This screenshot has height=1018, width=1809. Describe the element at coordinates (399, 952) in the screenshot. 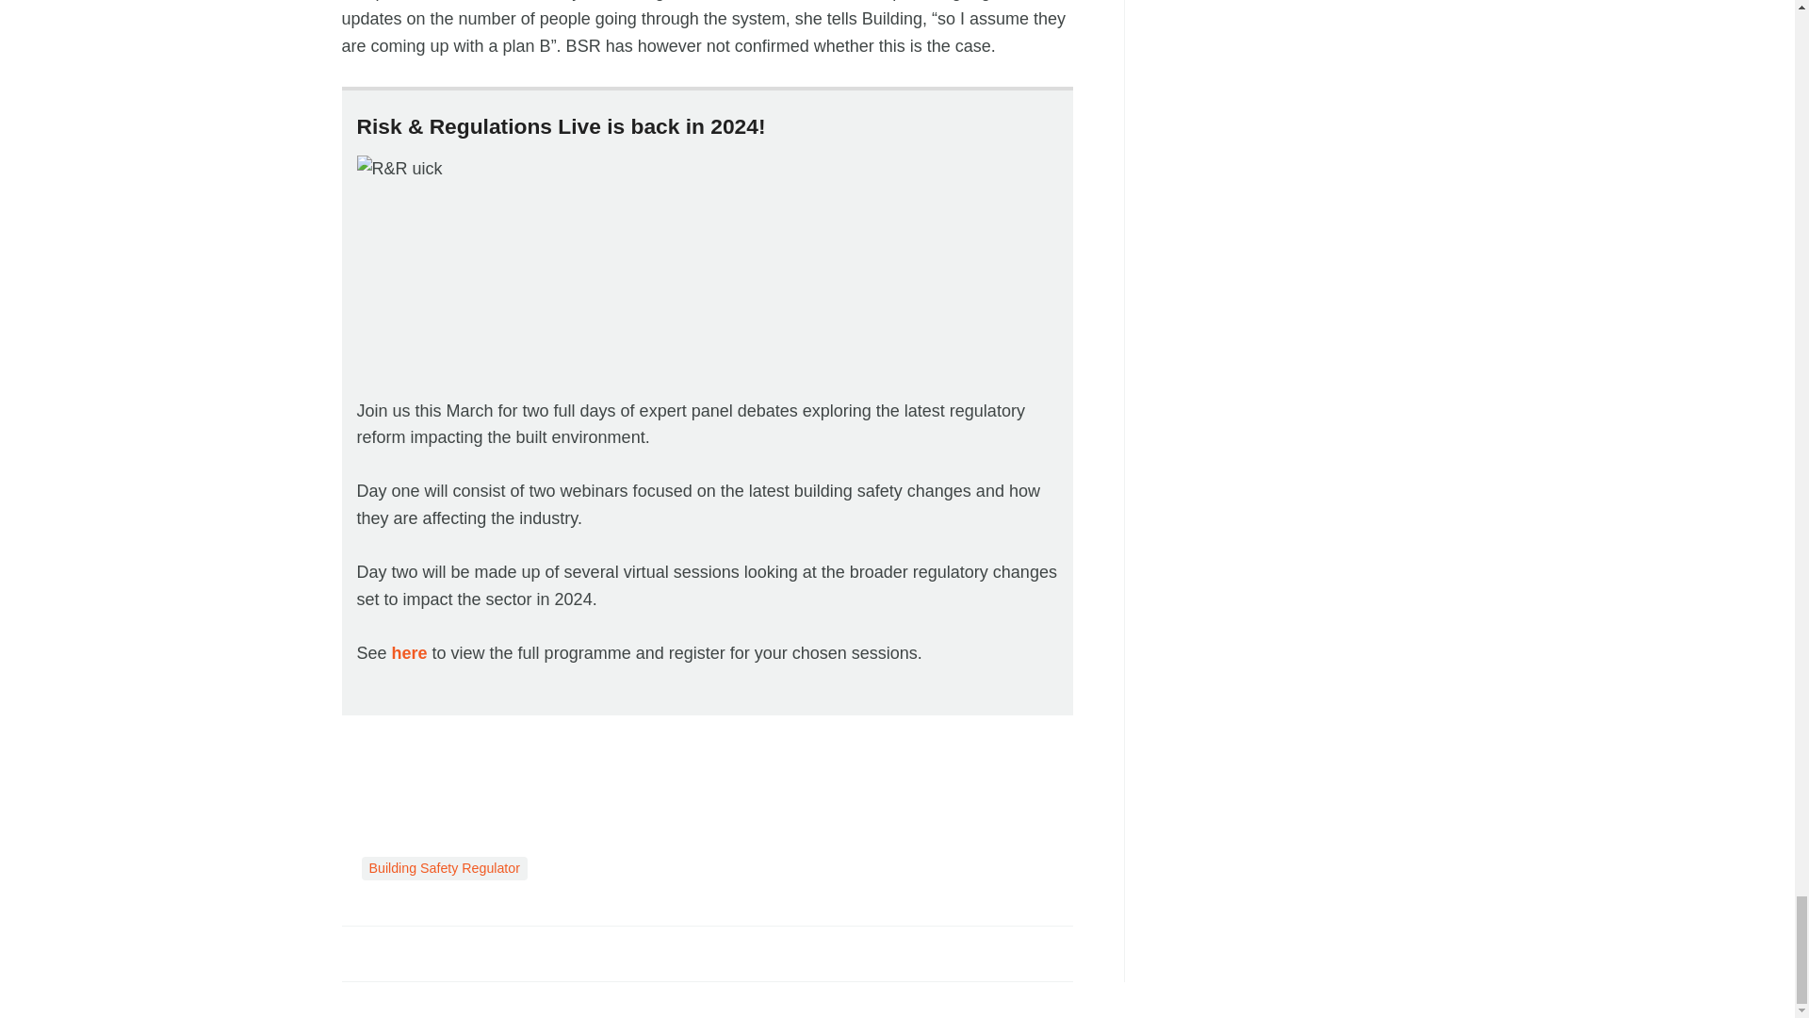

I see `Share this on Twitter` at that location.